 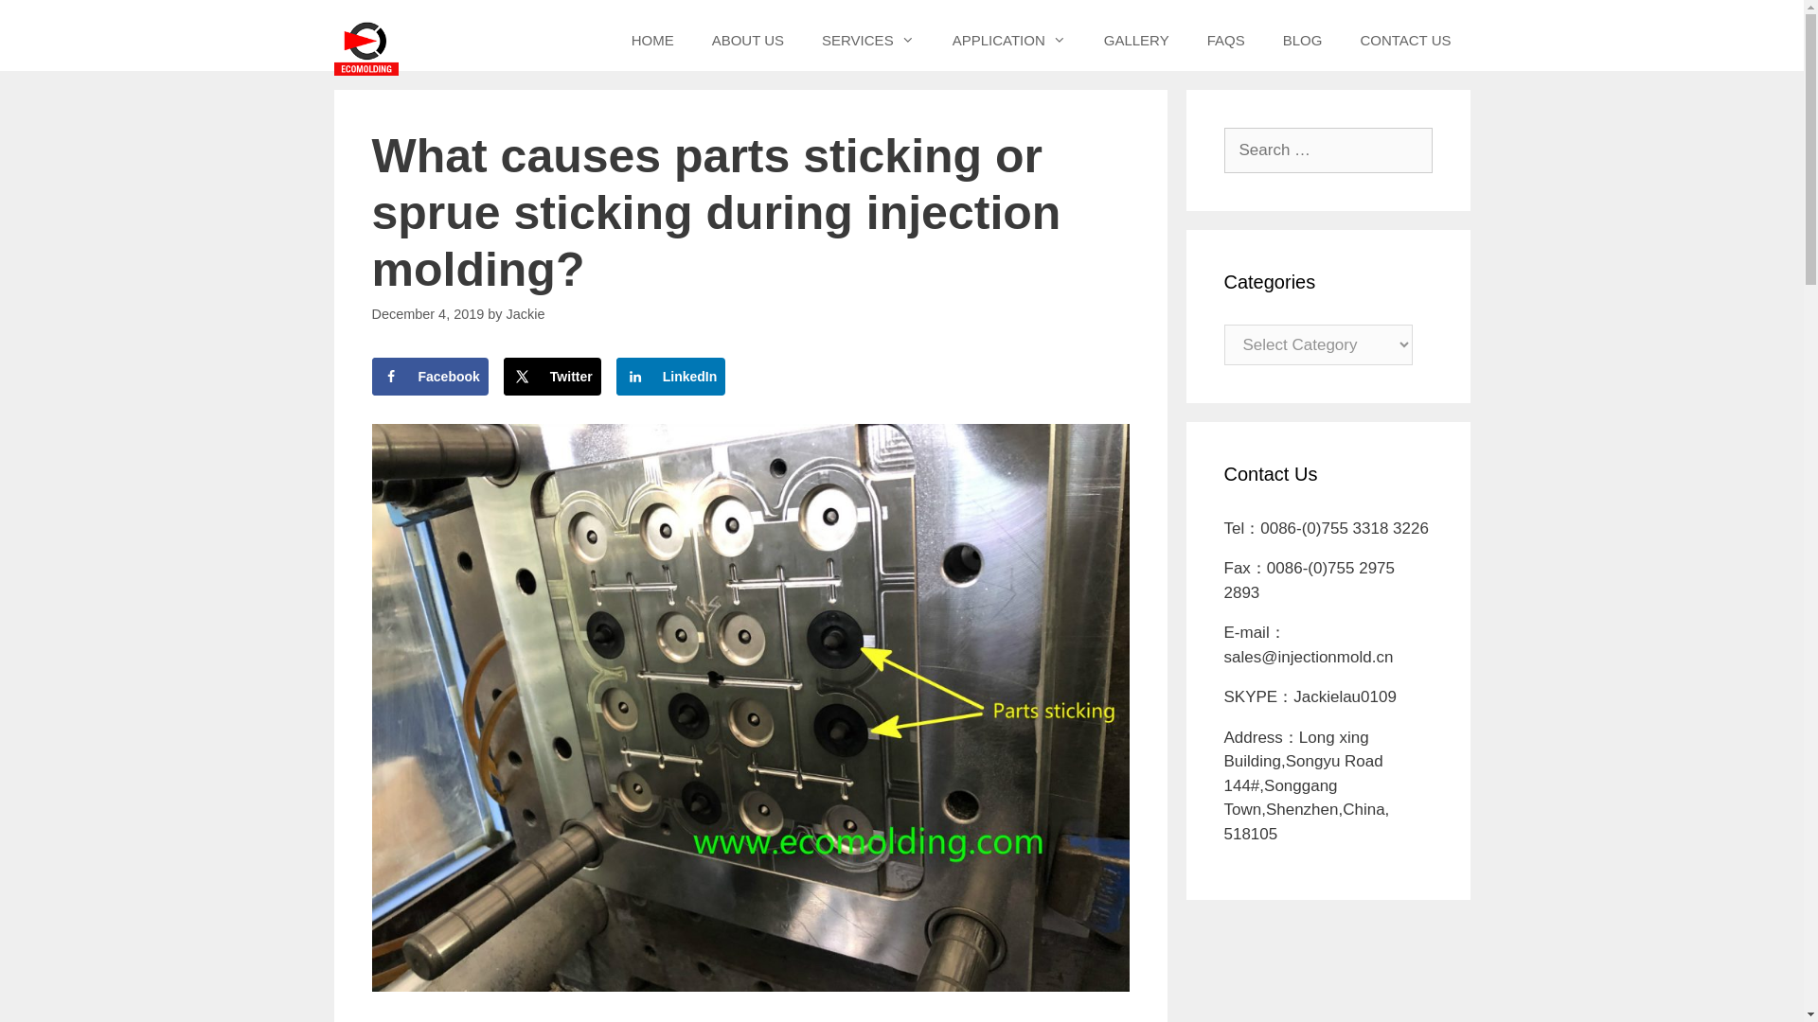 I want to click on BLOG, so click(x=1302, y=40).